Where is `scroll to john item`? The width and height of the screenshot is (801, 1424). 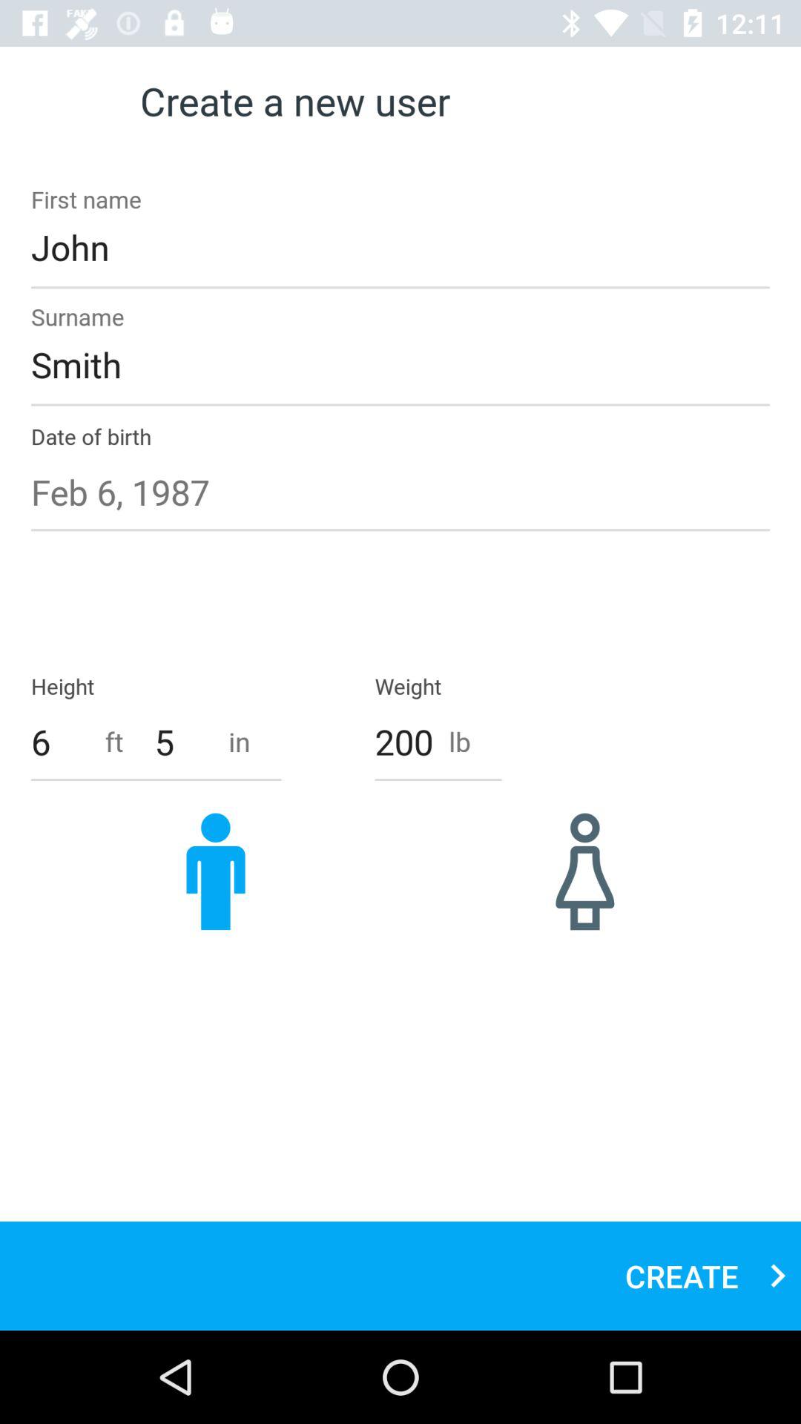 scroll to john item is located at coordinates (400, 247).